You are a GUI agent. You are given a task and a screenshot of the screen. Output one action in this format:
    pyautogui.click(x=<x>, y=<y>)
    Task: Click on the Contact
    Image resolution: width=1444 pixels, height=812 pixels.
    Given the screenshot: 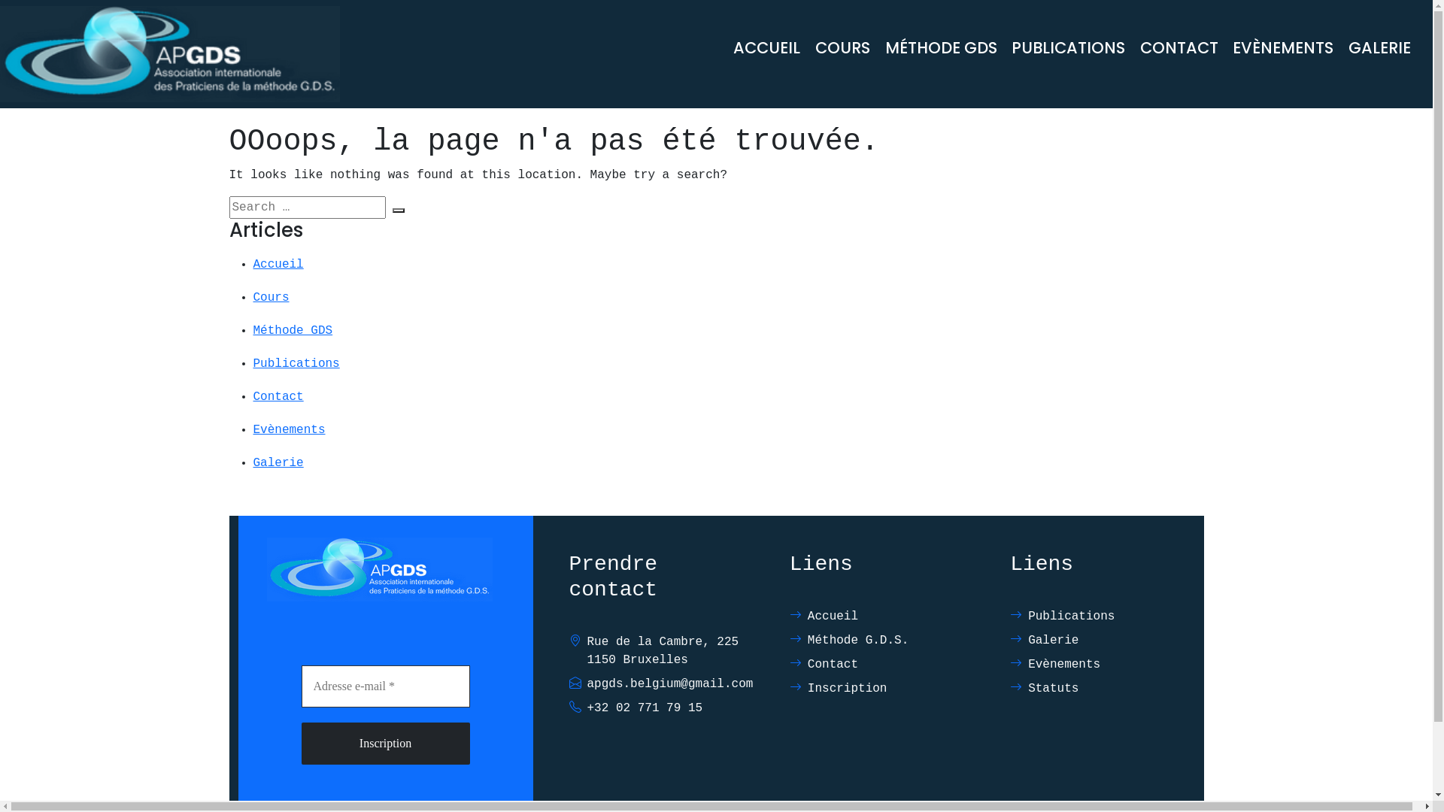 What is the action you would take?
    pyautogui.click(x=881, y=665)
    